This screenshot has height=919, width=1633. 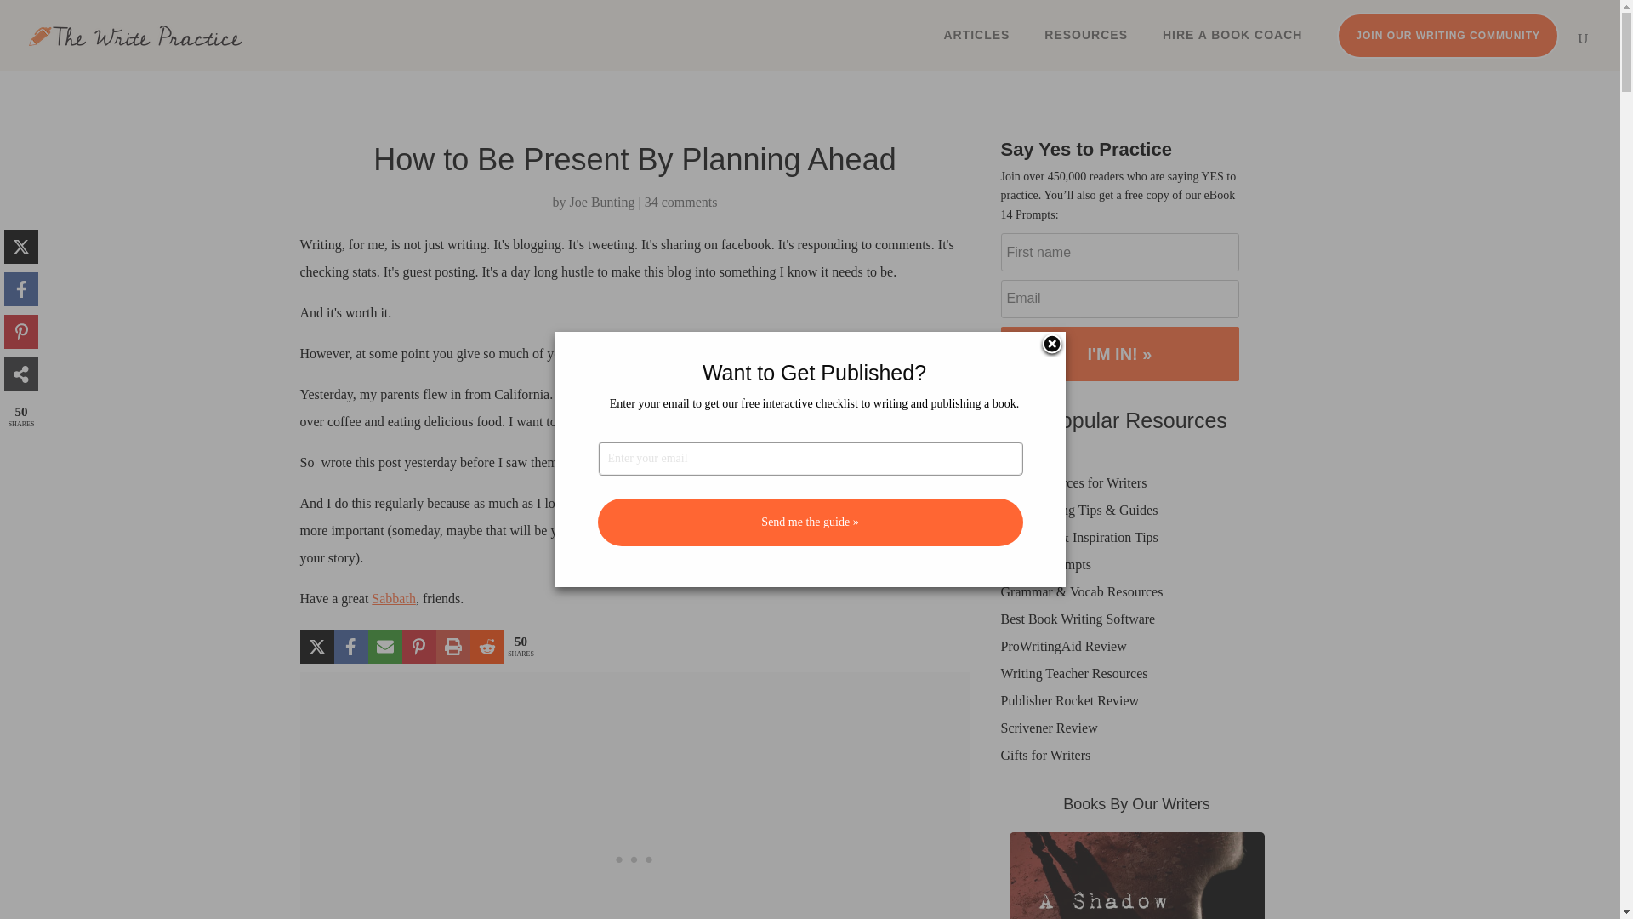 What do you see at coordinates (394, 598) in the screenshot?
I see `Sabbath` at bounding box center [394, 598].